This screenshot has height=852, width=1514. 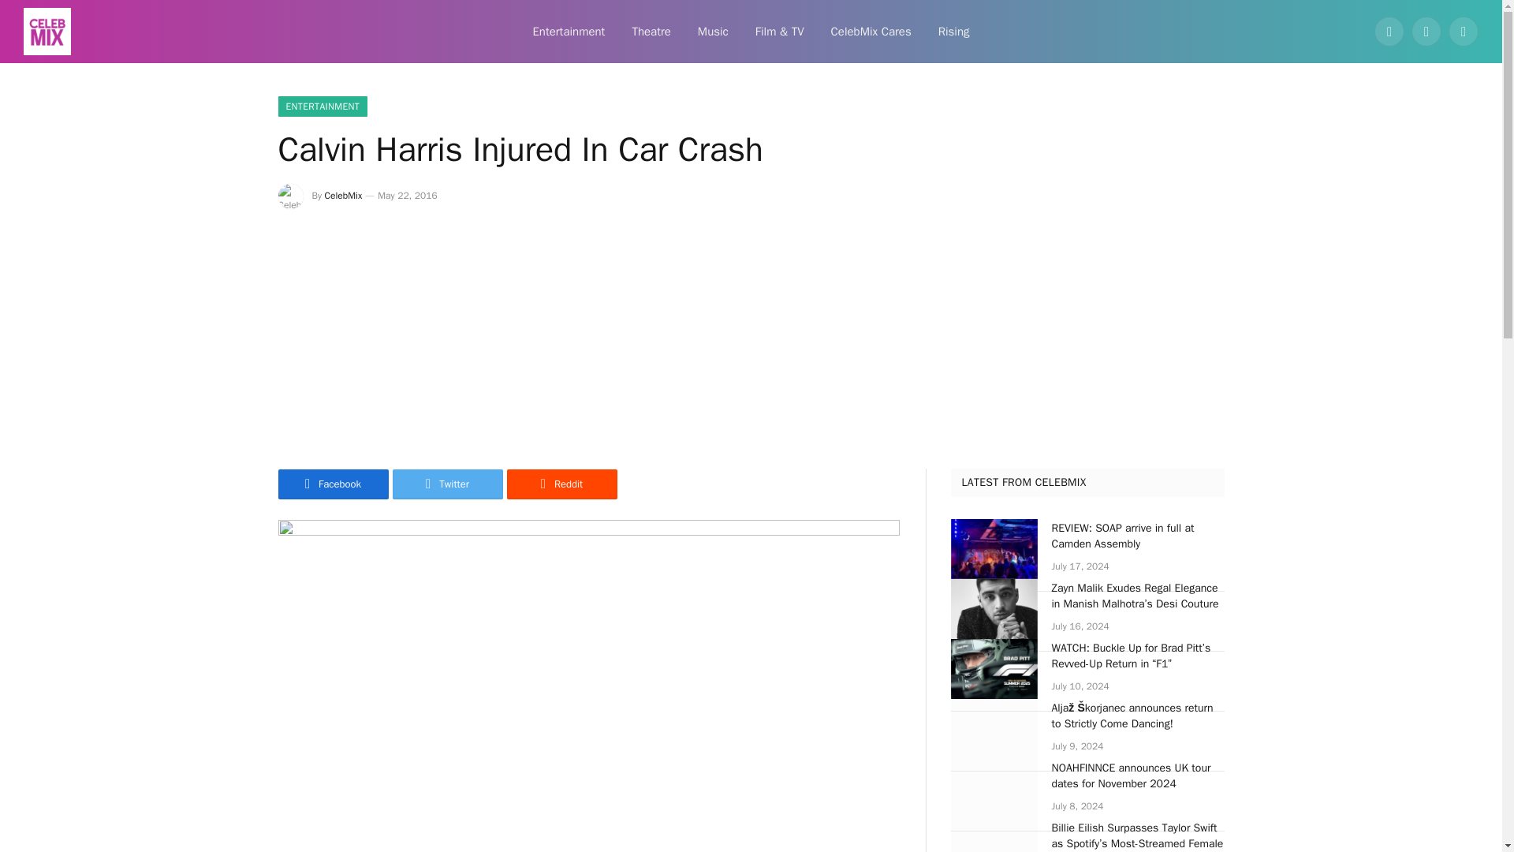 What do you see at coordinates (332, 484) in the screenshot?
I see `Share on Facebook` at bounding box center [332, 484].